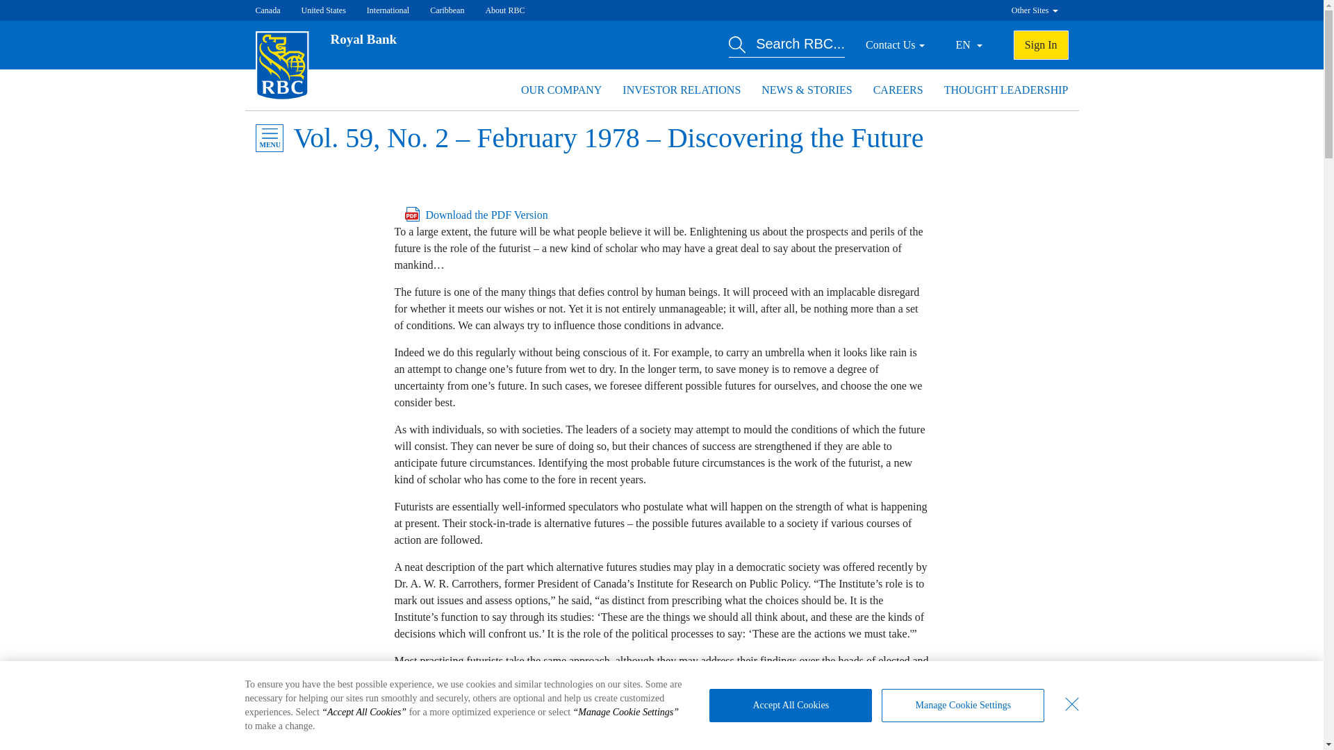  Describe the element at coordinates (504, 10) in the screenshot. I see `About RBC` at that location.